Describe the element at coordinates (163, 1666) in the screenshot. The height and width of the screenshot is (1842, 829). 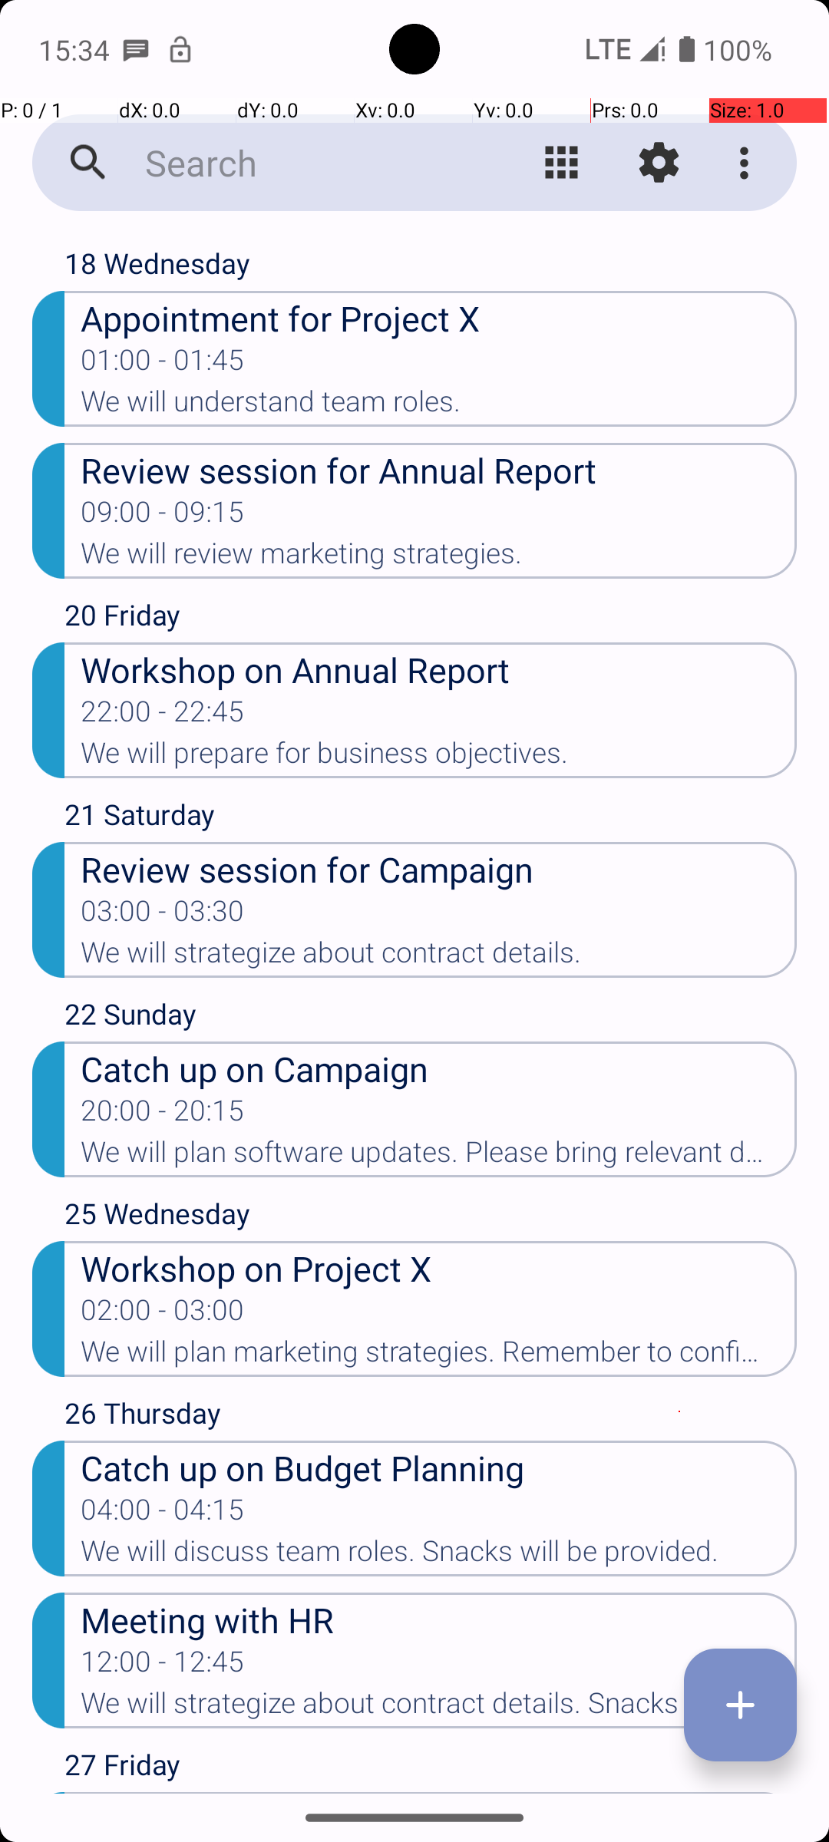
I see `12:00 - 12:45` at that location.